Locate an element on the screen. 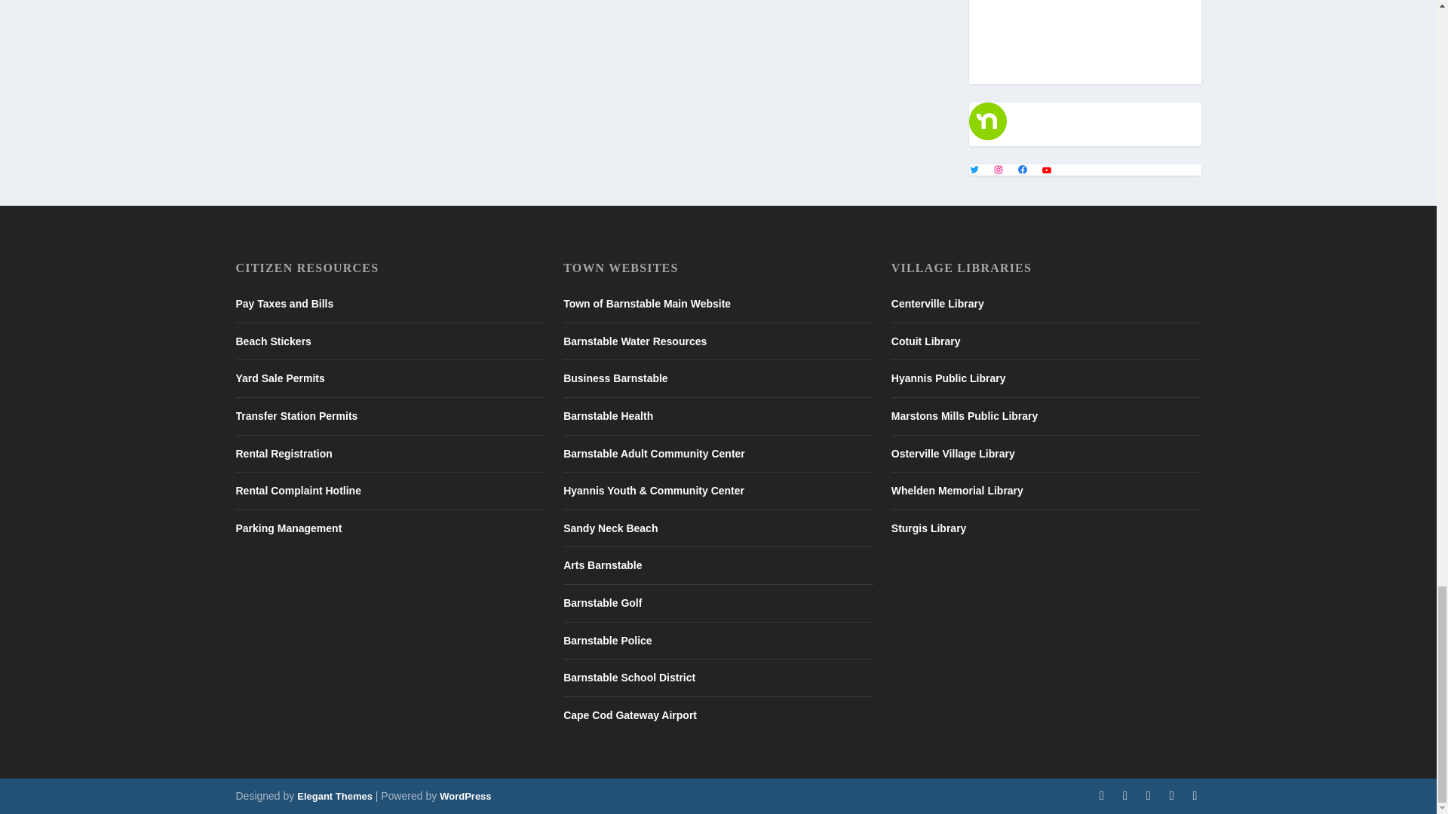  Premium WordPress Themes is located at coordinates (334, 796).